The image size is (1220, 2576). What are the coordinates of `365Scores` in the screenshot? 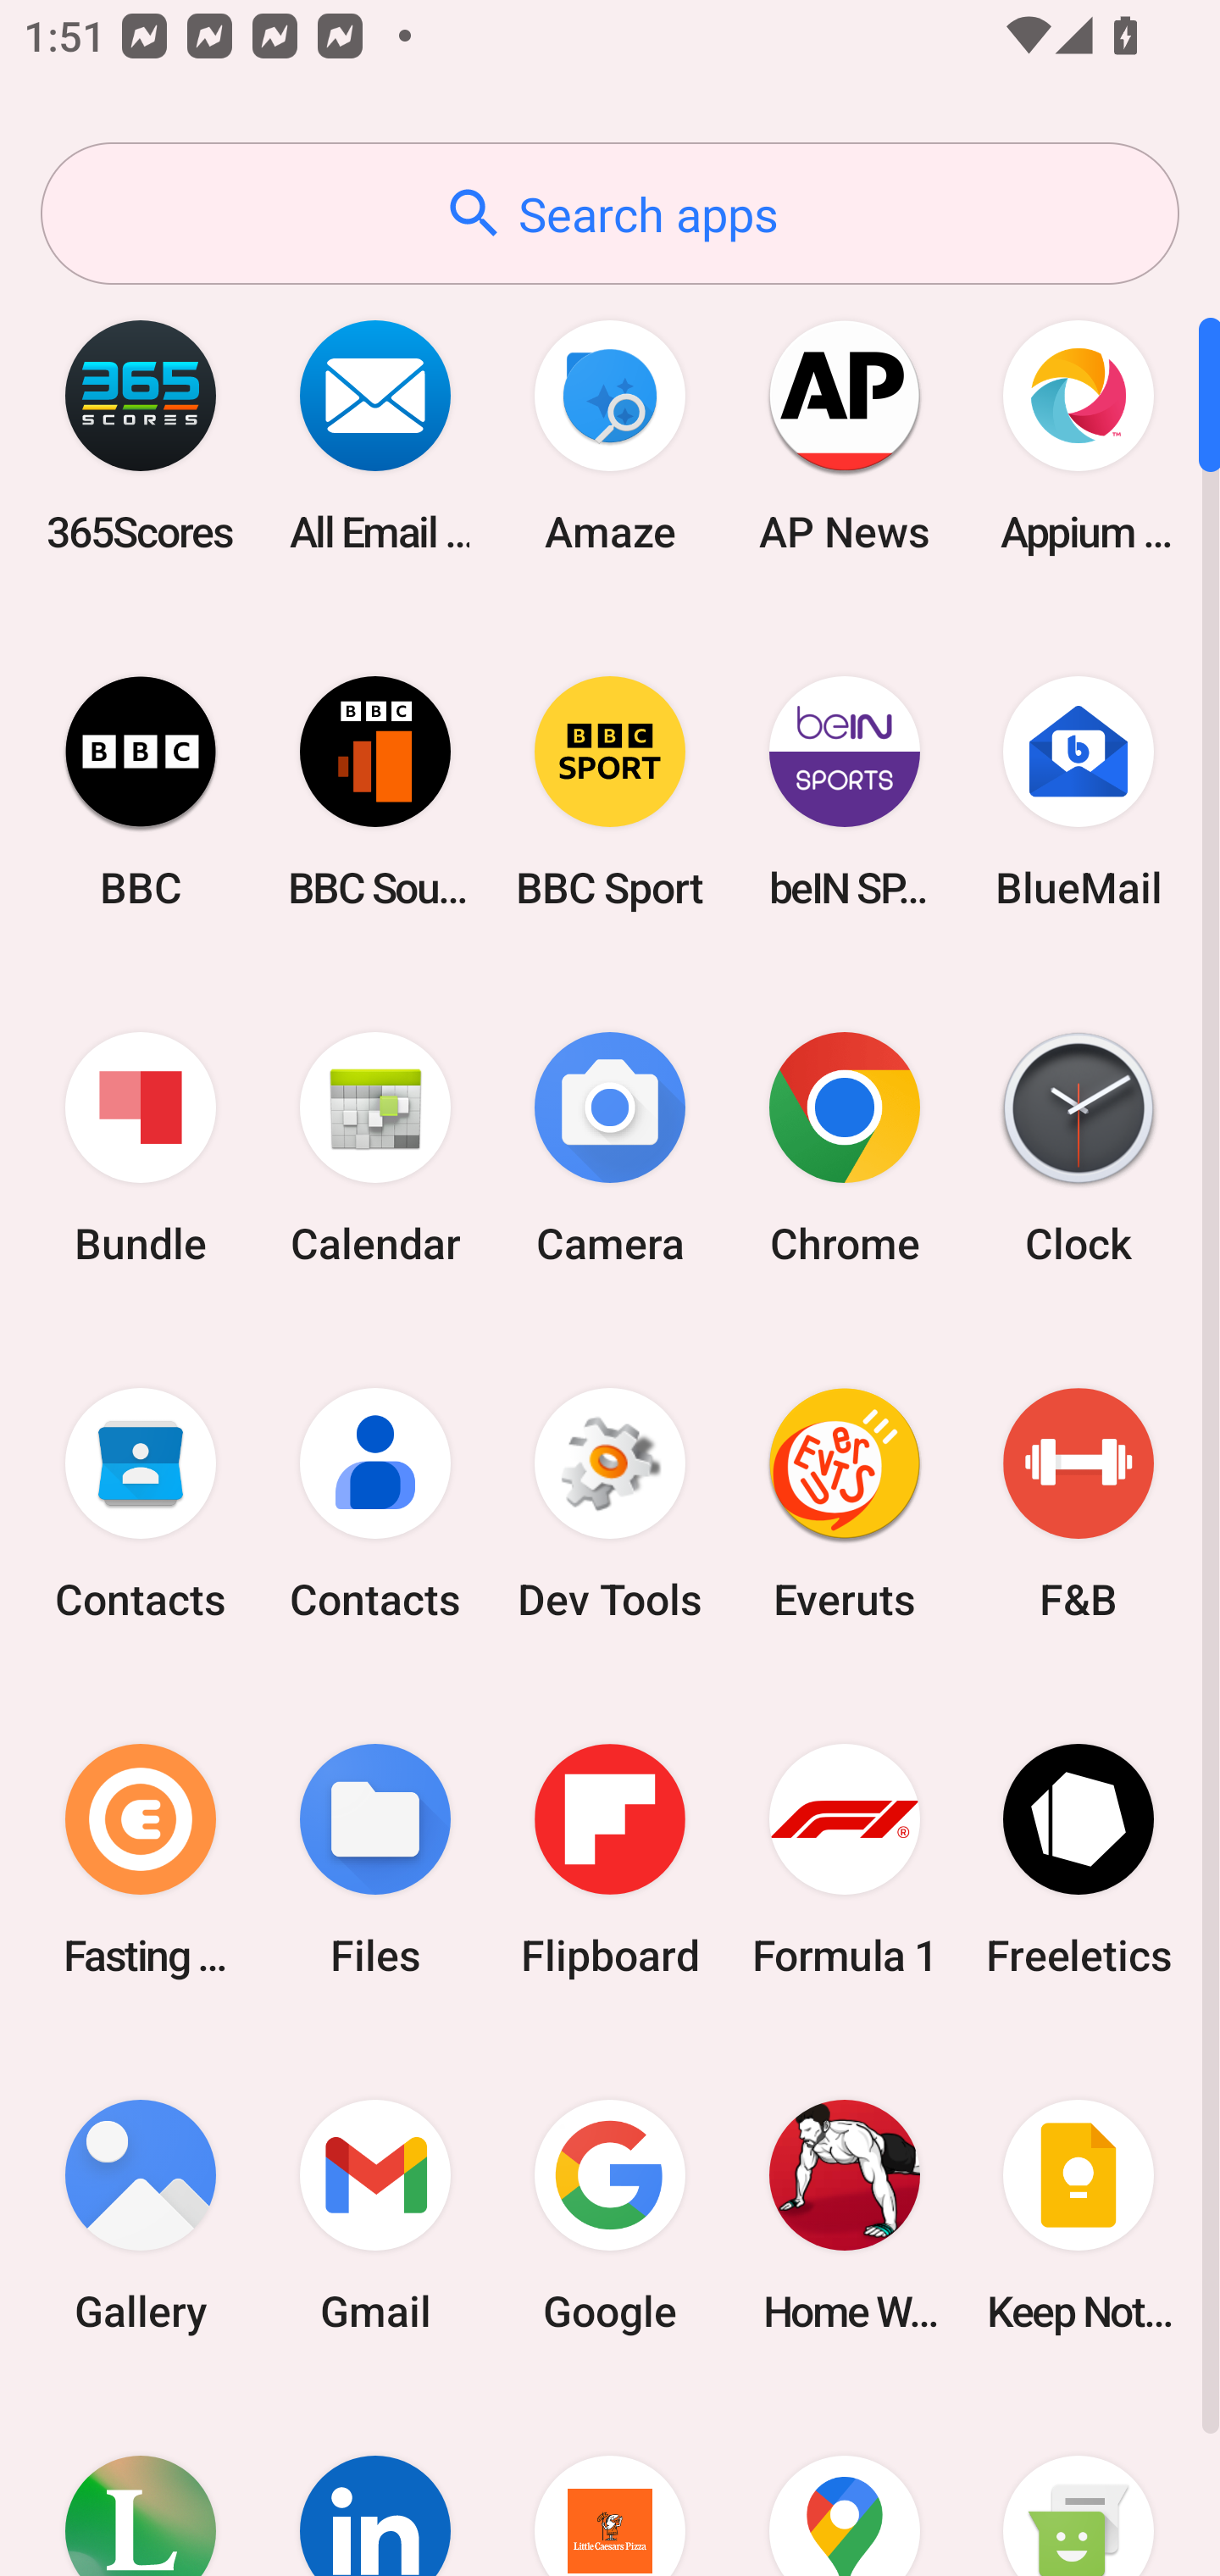 It's located at (141, 436).